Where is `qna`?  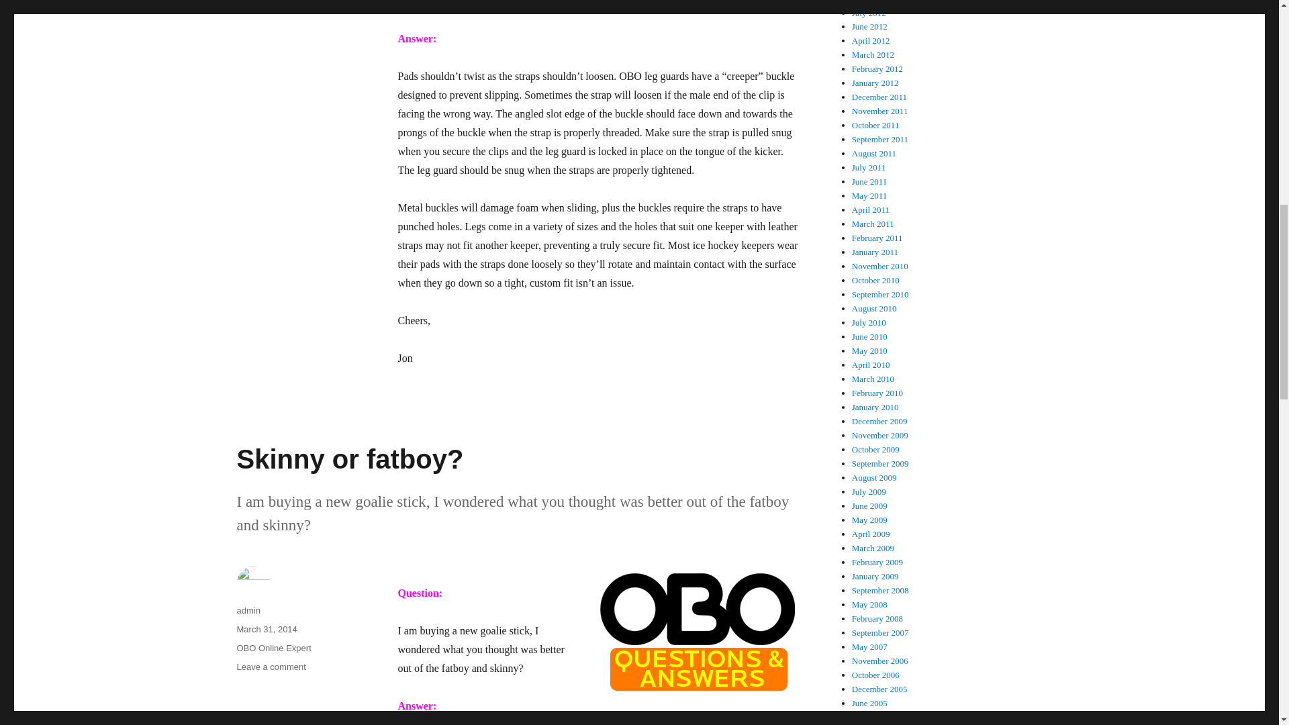 qna is located at coordinates (349, 459).